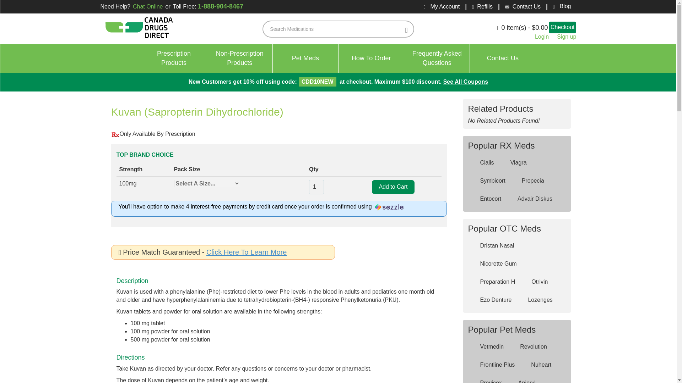  I want to click on Contact Us, so click(240, 59).